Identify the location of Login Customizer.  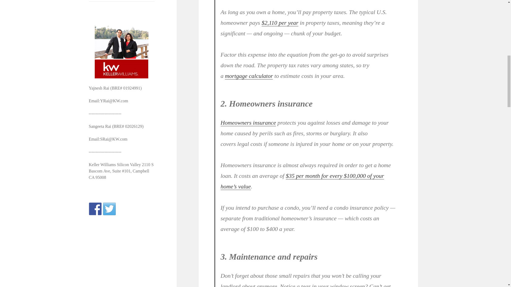
(122, 1).